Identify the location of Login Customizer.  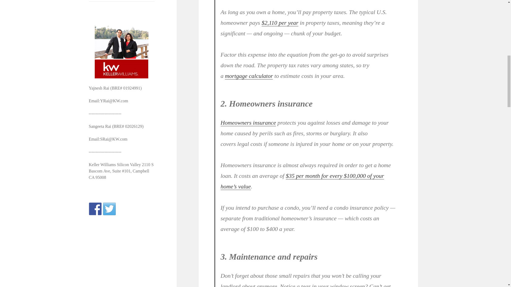
(122, 1).